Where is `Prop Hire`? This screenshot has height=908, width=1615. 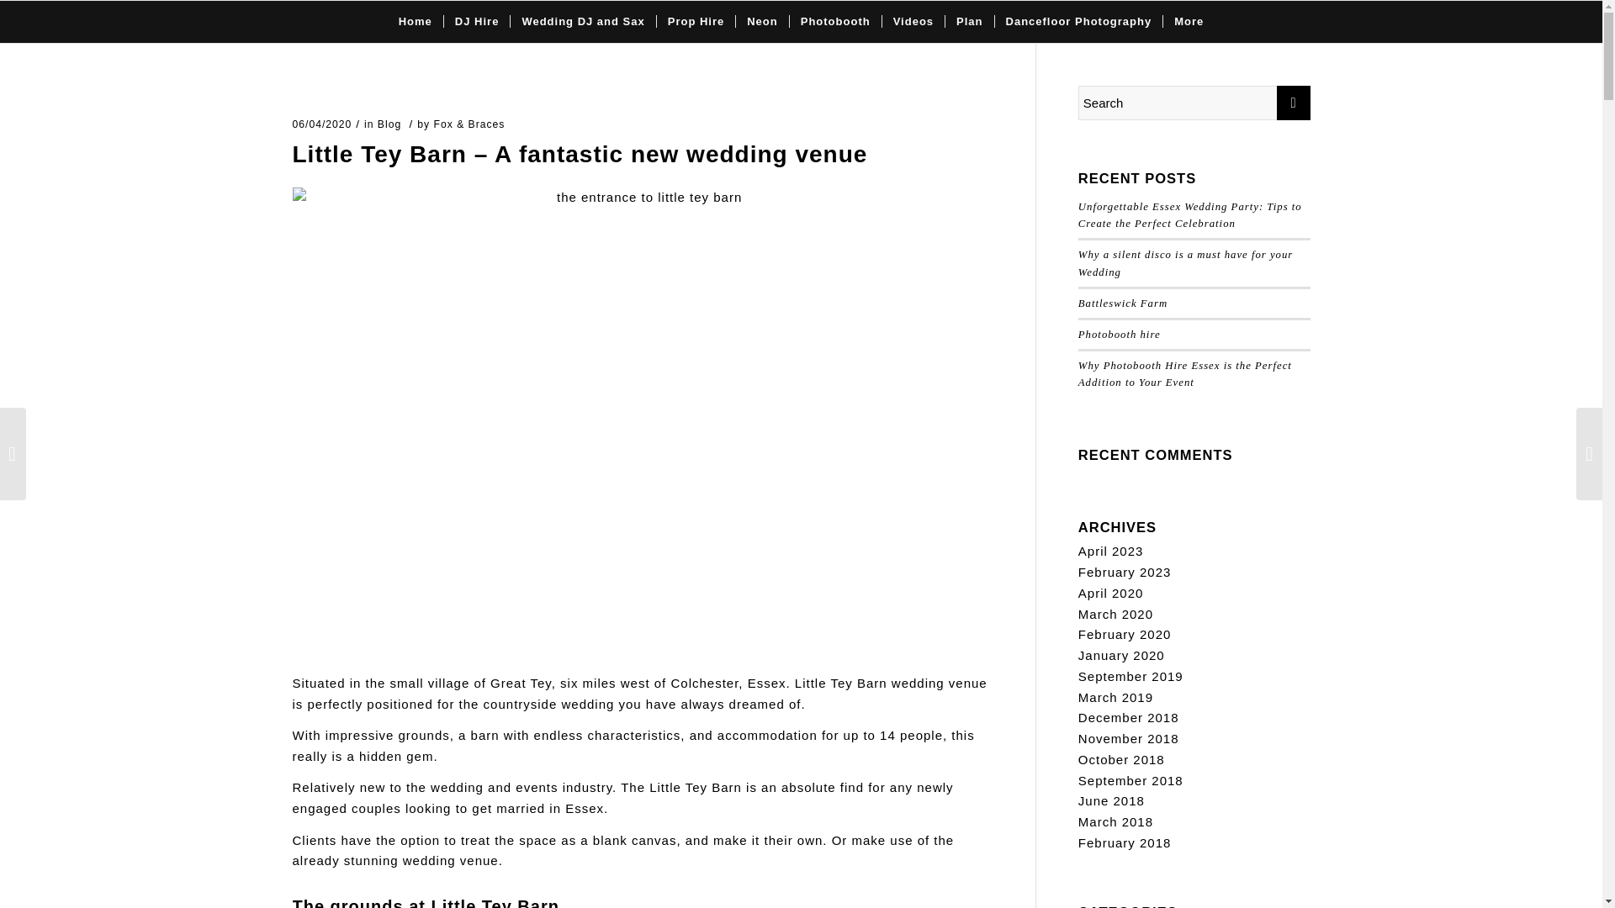 Prop Hire is located at coordinates (696, 22).